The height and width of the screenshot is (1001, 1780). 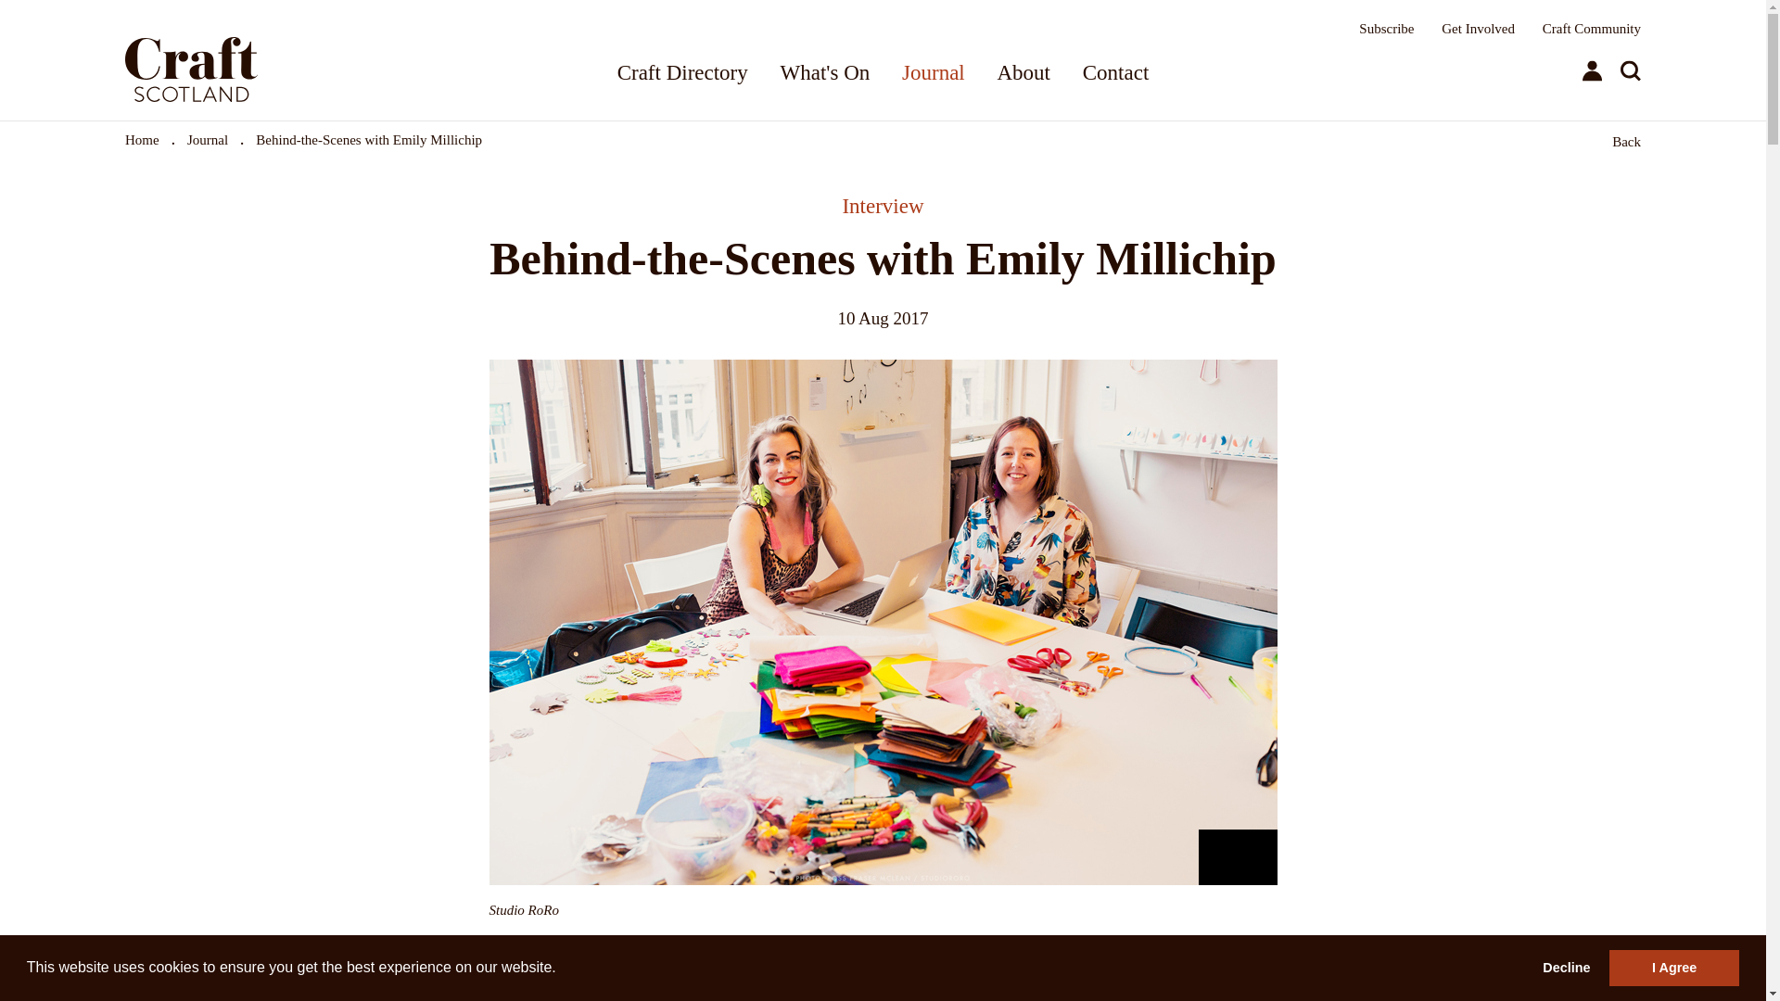 I want to click on I Agree, so click(x=1673, y=967).